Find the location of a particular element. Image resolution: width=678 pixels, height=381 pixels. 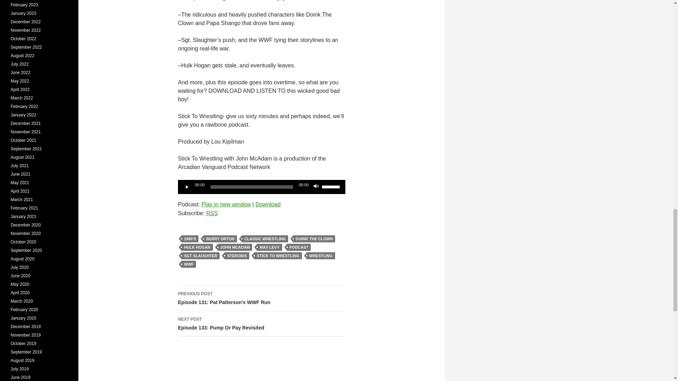

1990'S is located at coordinates (190, 238).